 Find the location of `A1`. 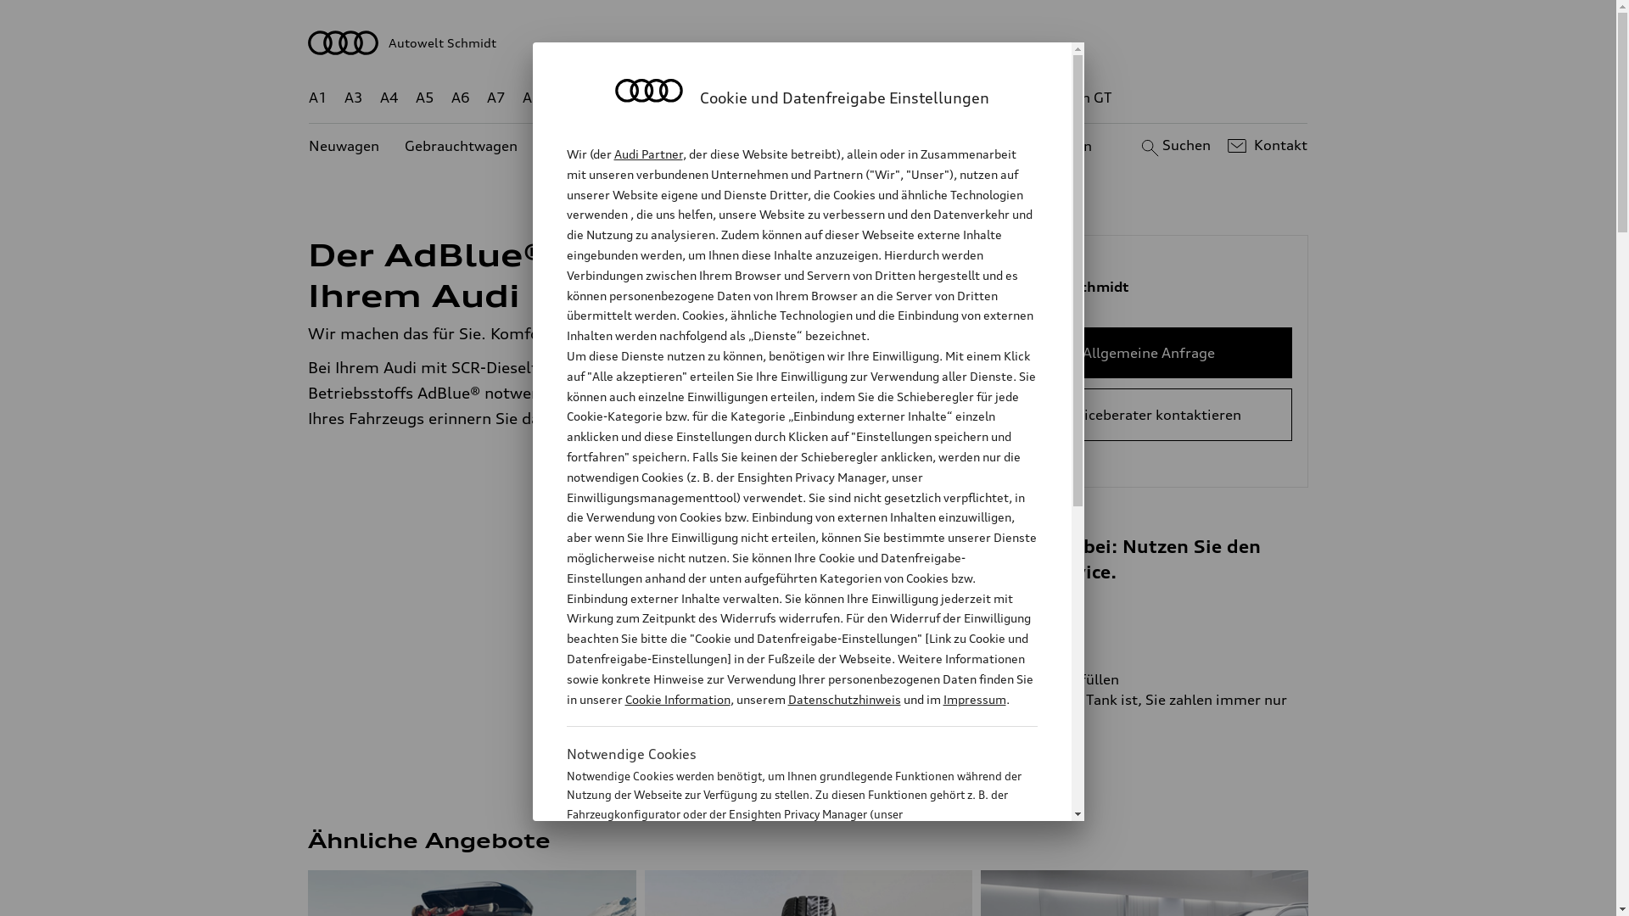

A1 is located at coordinates (318, 98).